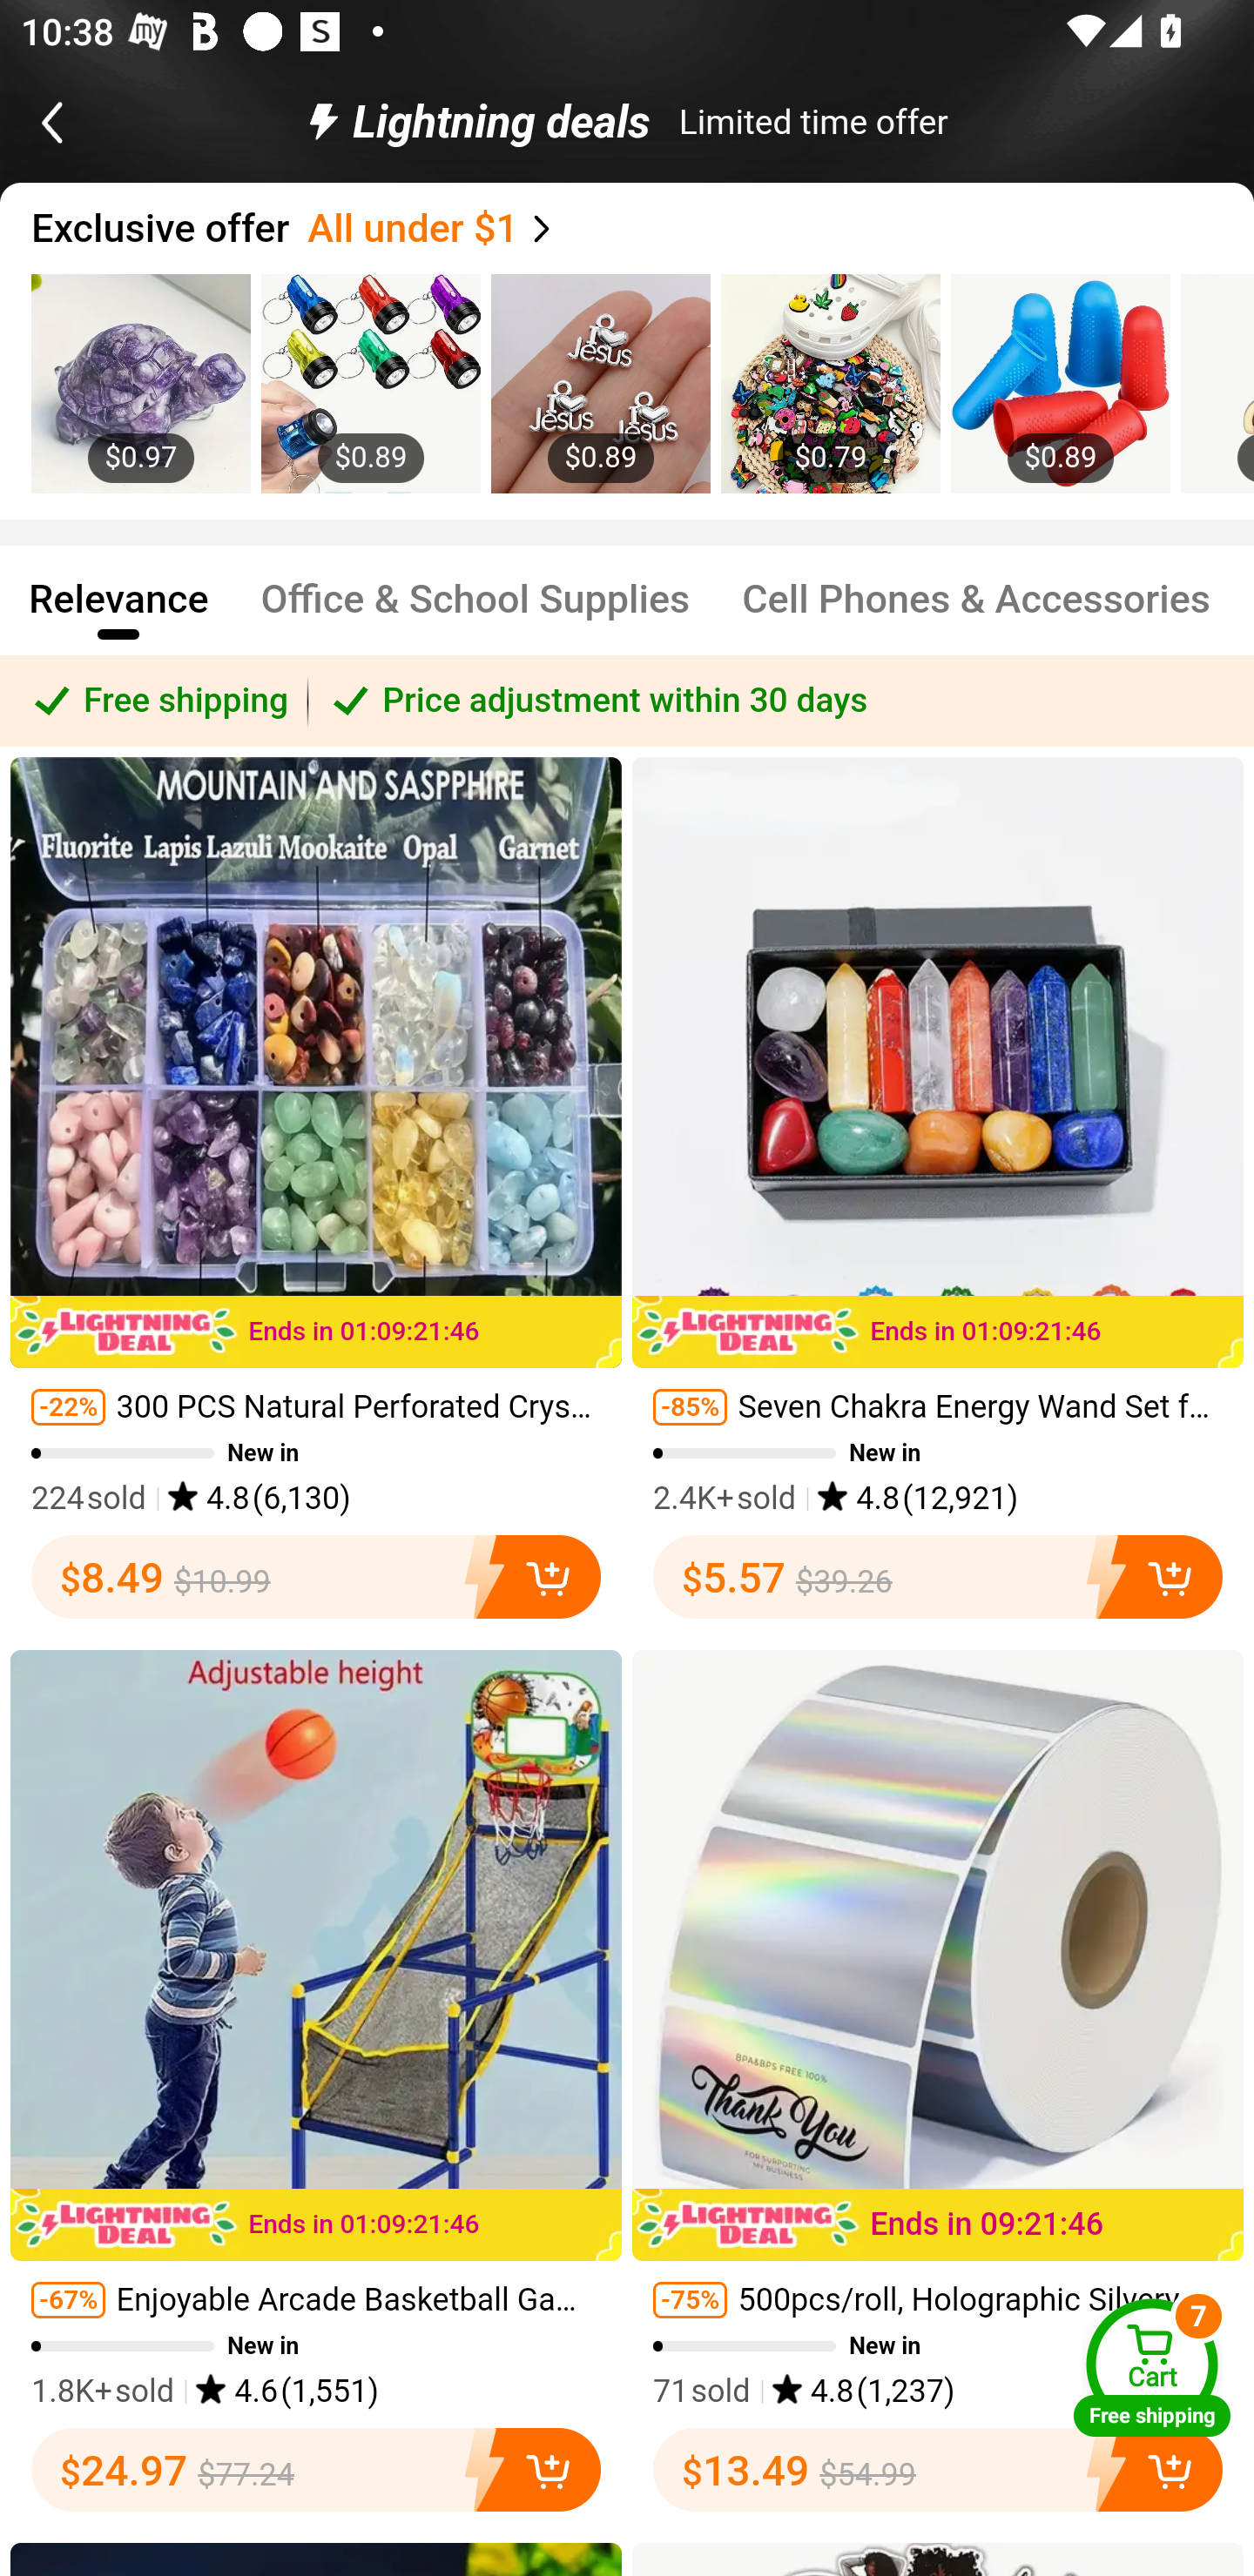 The height and width of the screenshot is (2576, 1254). Describe the element at coordinates (977, 613) in the screenshot. I see `Cell Phones & Accessories` at that location.